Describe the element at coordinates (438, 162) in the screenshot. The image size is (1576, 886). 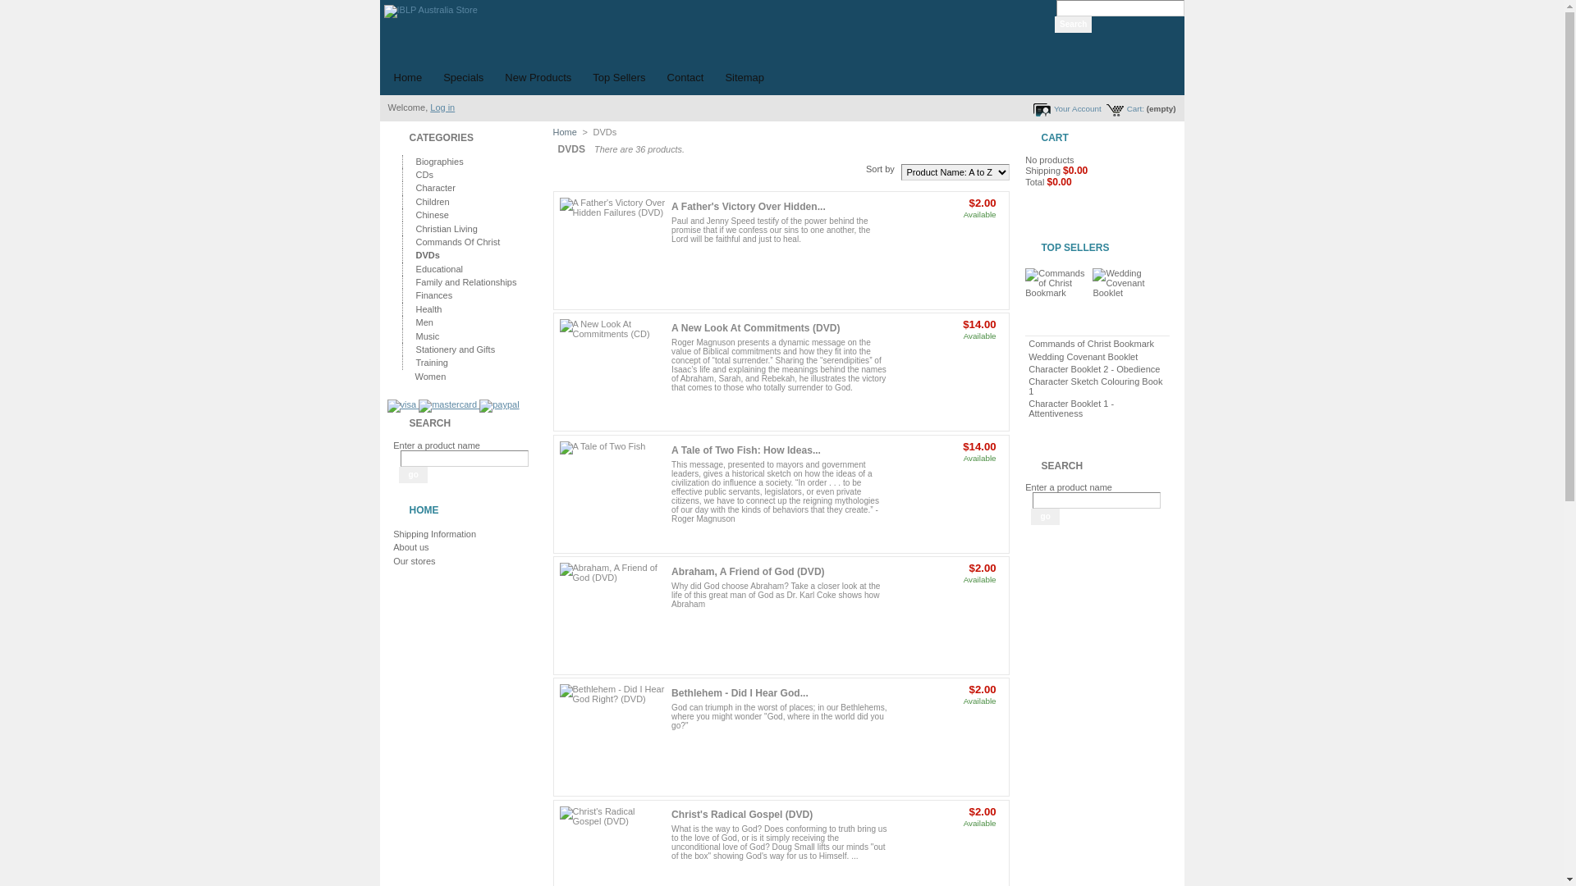
I see `Biographies` at that location.